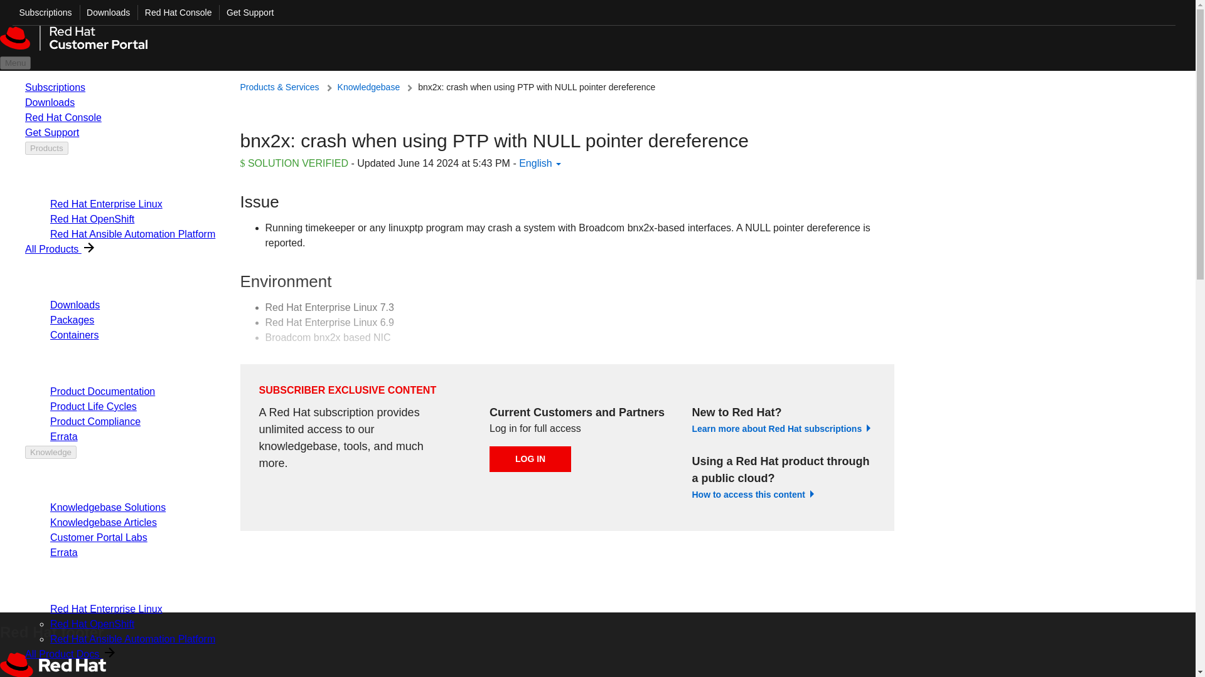 The height and width of the screenshot is (677, 1205). I want to click on Jun5 14 2024 pmt 5:43 P6, so click(453, 163).